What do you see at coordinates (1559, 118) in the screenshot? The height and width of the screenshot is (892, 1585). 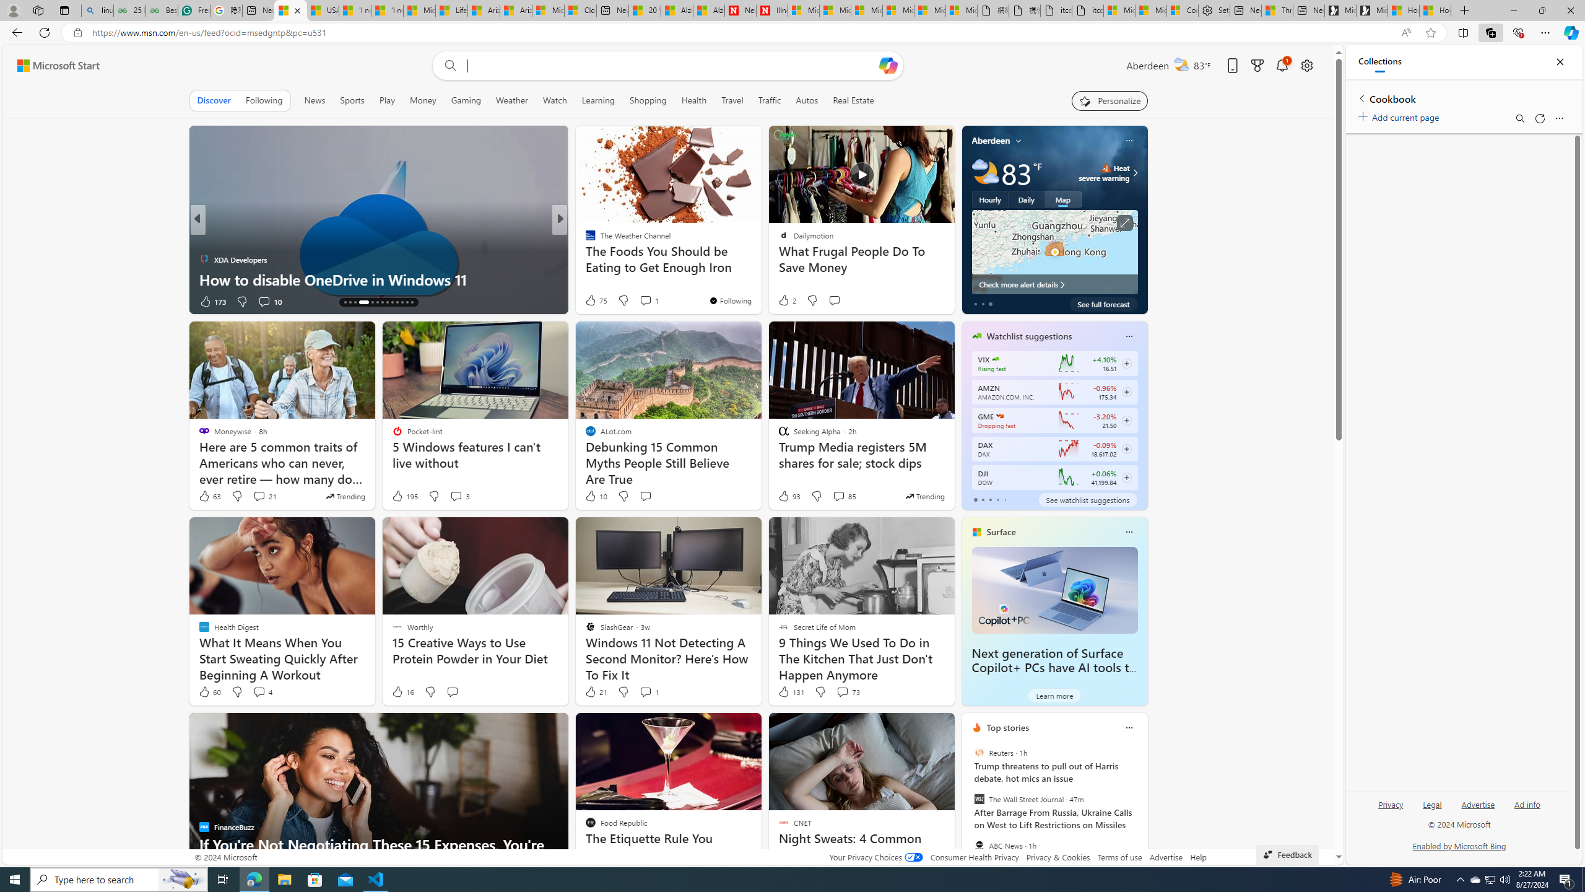 I see `More options menu` at bounding box center [1559, 118].